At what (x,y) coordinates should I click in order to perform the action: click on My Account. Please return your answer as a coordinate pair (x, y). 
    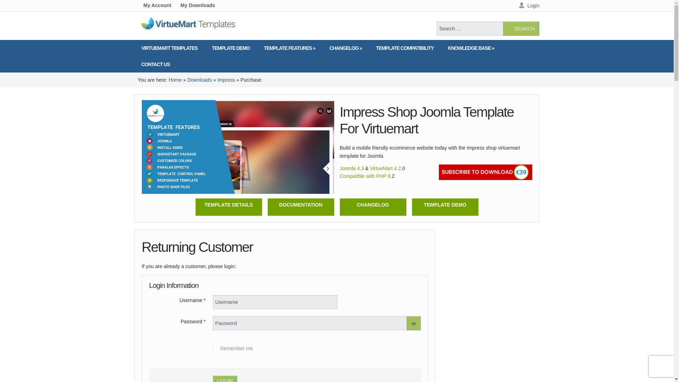
    Looking at the image, I should click on (157, 4).